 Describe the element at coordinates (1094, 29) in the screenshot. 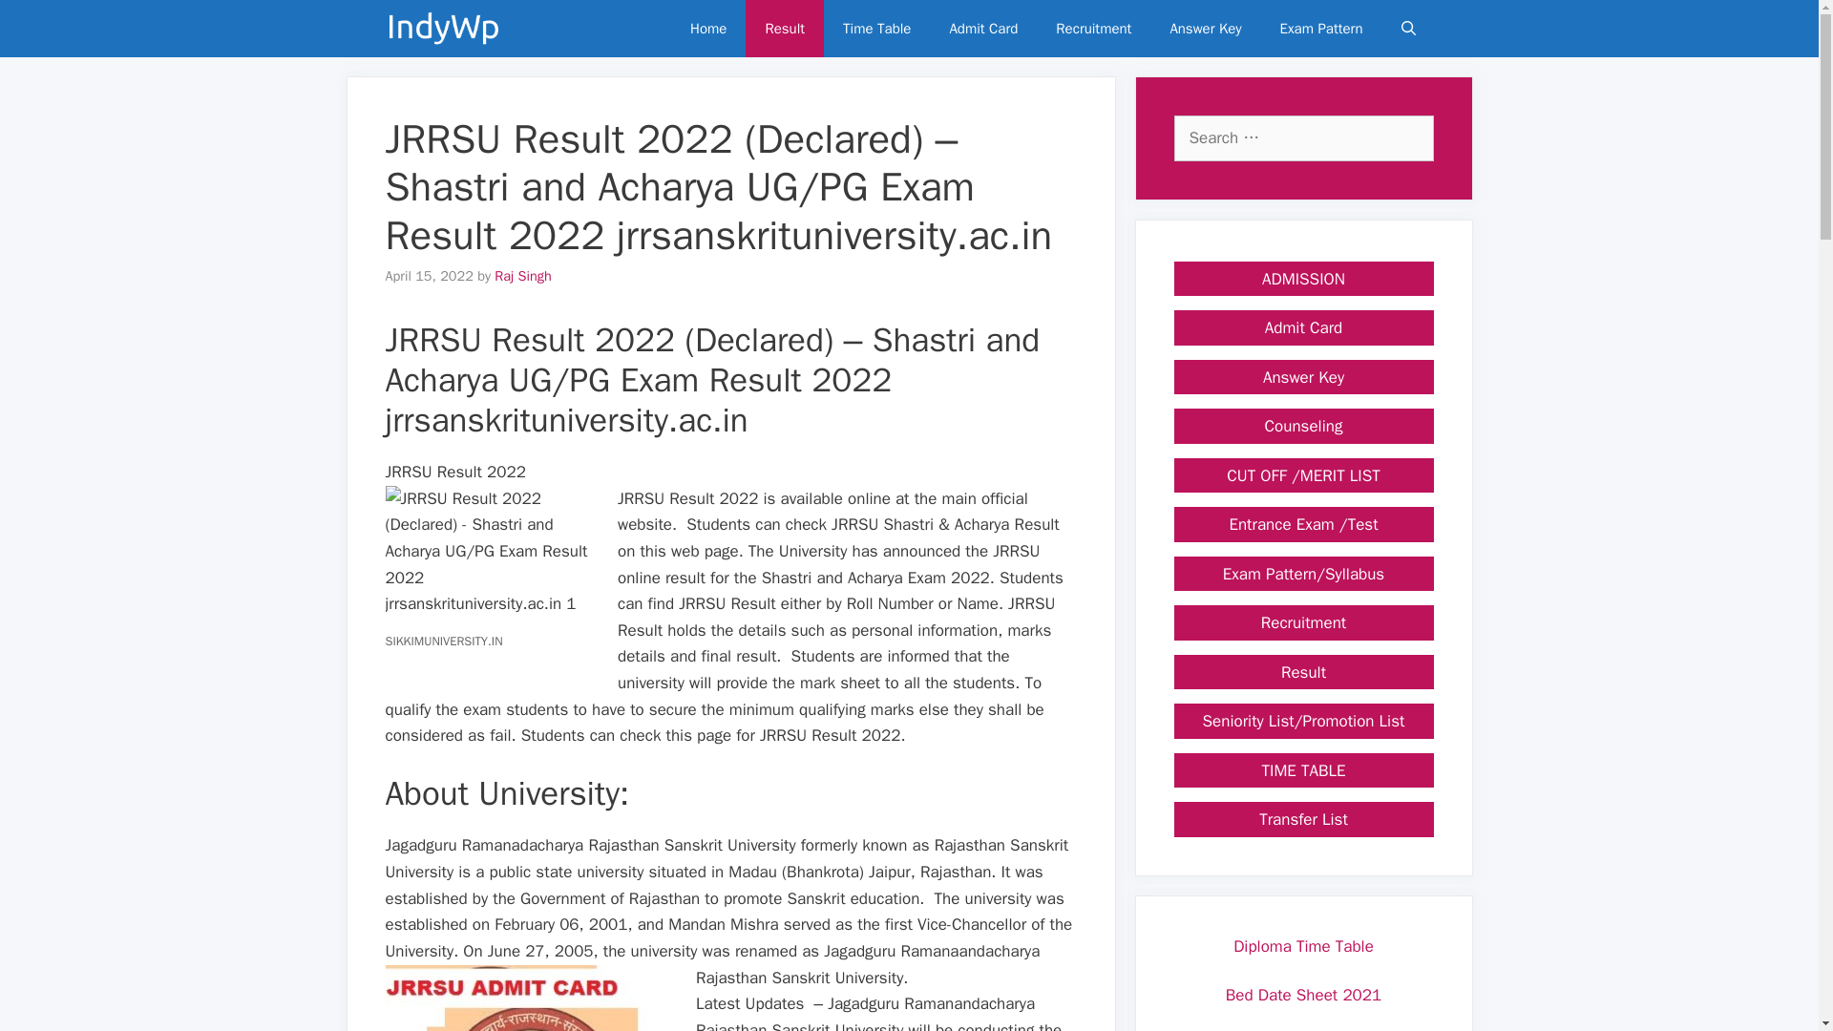

I see `Recruitment` at that location.